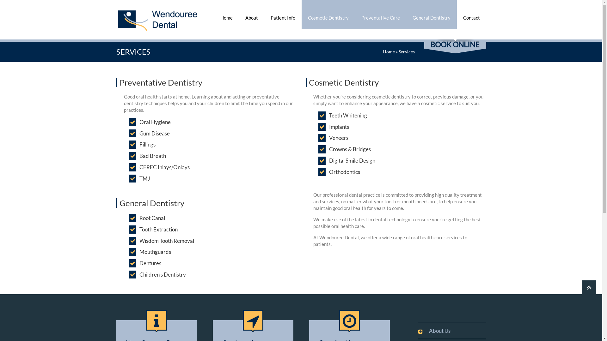 The width and height of the screenshot is (607, 341). I want to click on Fillings, so click(147, 145).